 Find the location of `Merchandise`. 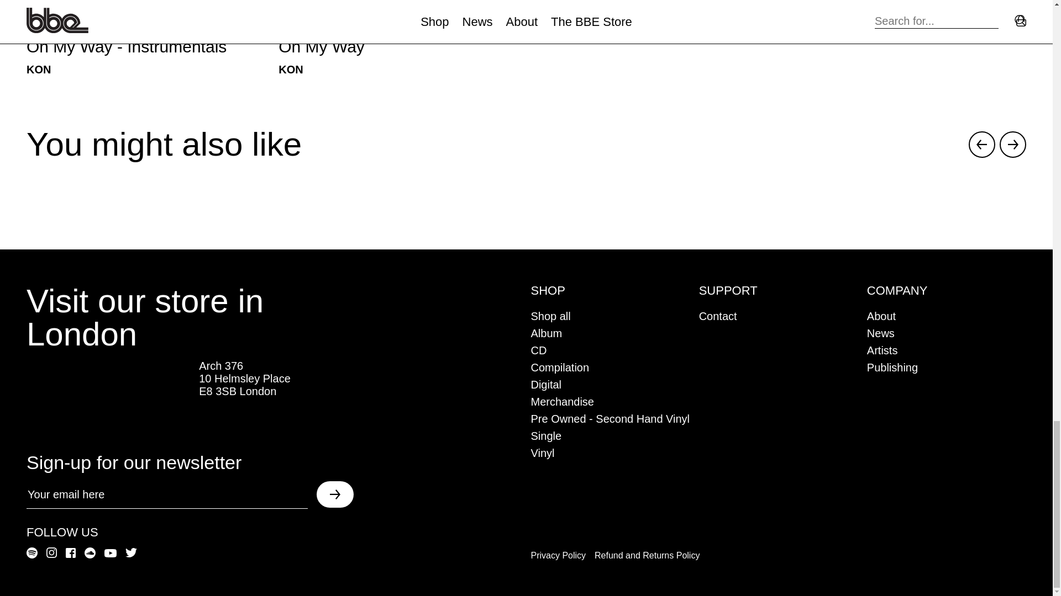

Merchandise is located at coordinates (563, 402).